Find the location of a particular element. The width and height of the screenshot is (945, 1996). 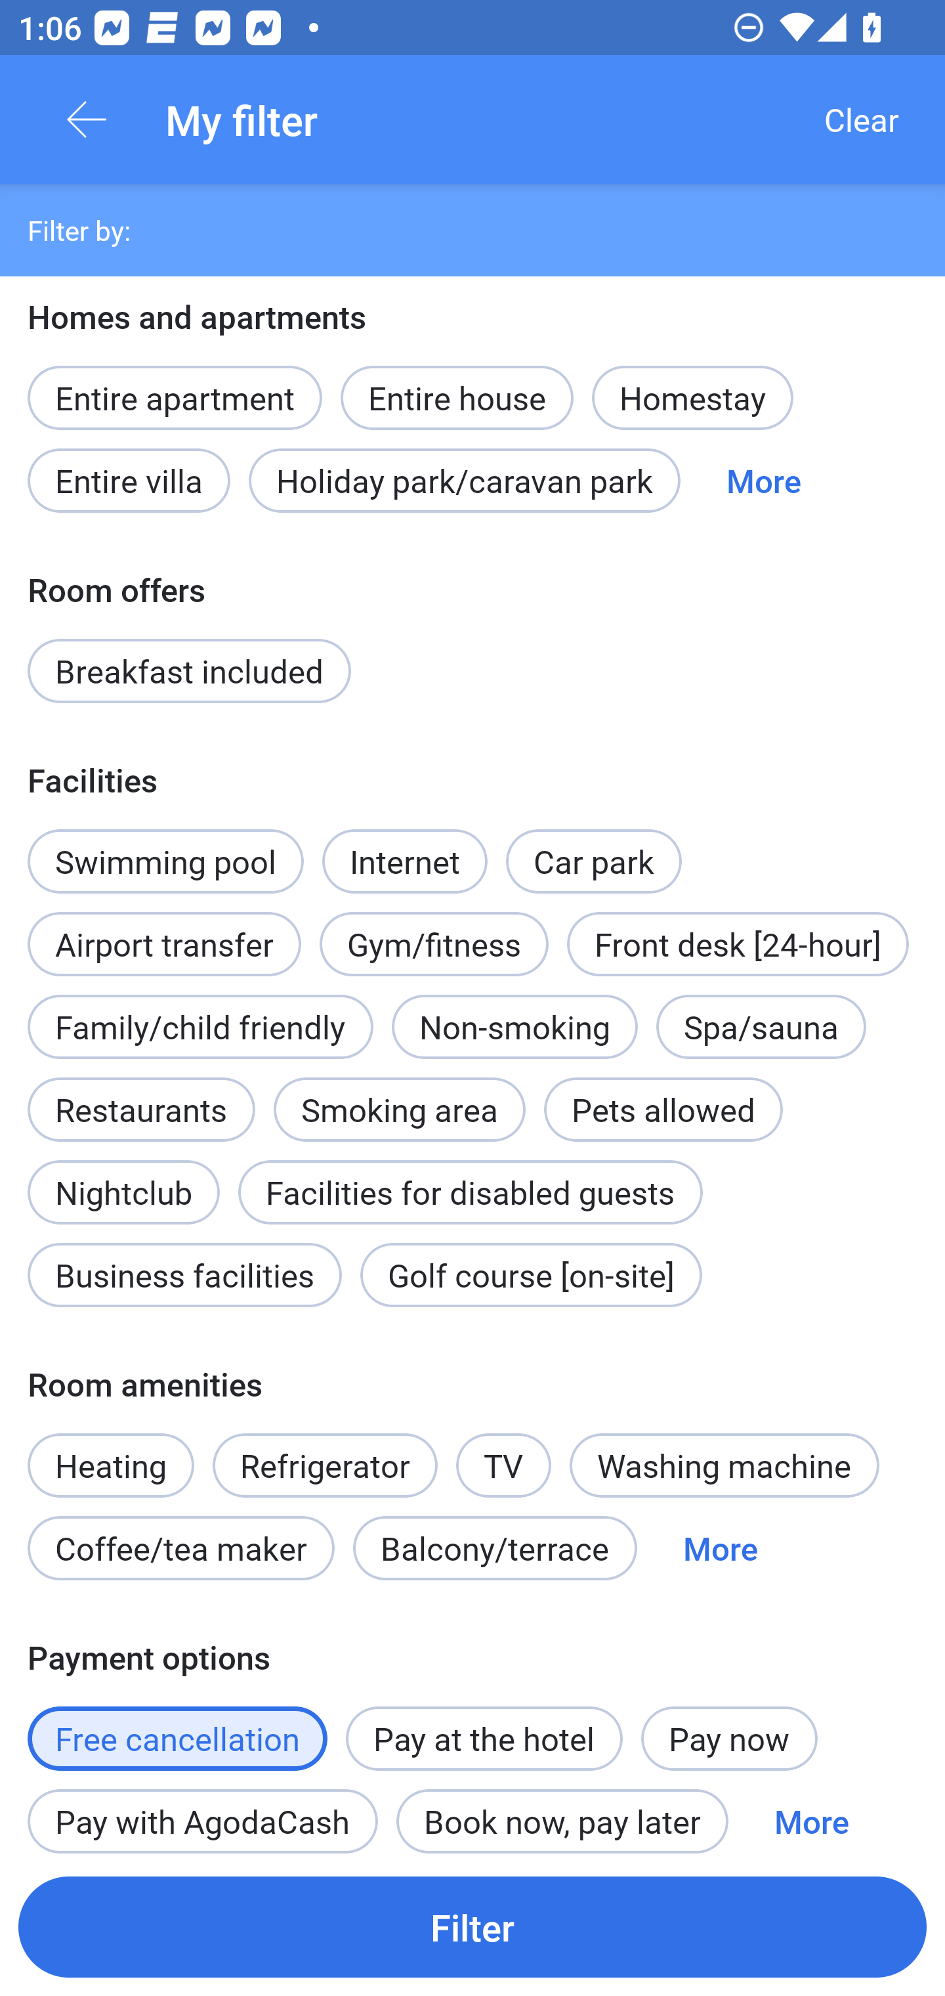

More is located at coordinates (764, 479).